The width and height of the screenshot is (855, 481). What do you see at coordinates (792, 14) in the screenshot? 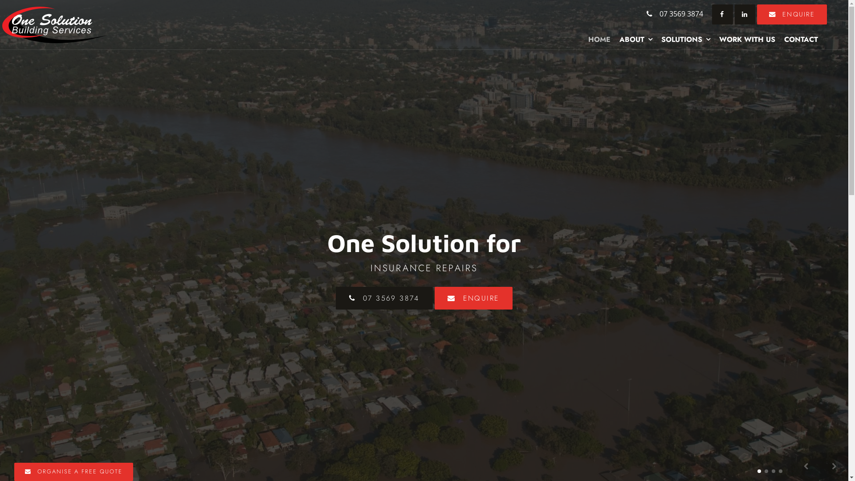
I see `ENQUIRE` at bounding box center [792, 14].